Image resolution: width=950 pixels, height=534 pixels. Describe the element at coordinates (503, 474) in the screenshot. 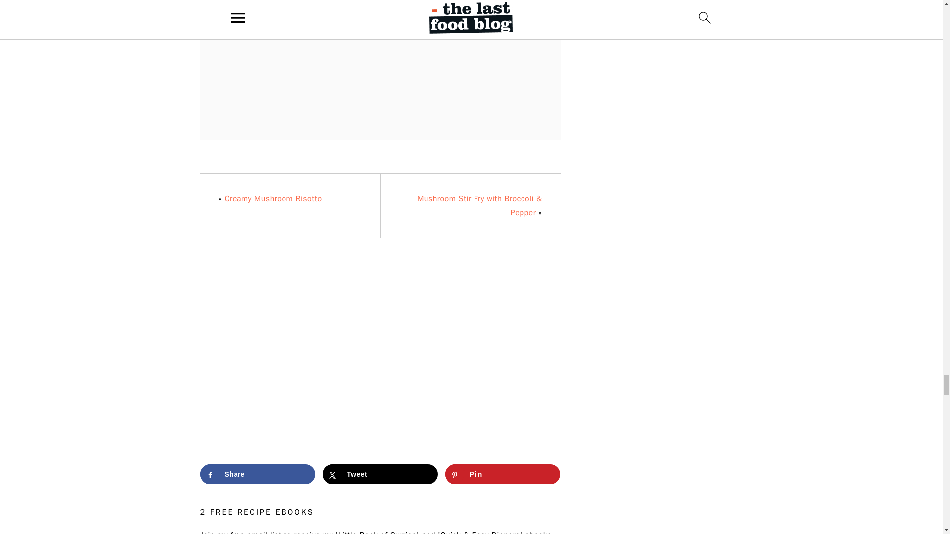

I see `Save to Pinterest` at that location.